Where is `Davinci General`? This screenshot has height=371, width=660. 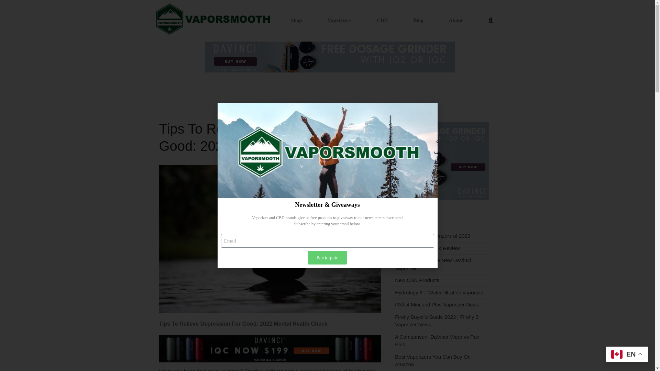
Davinci General is located at coordinates (330, 57).